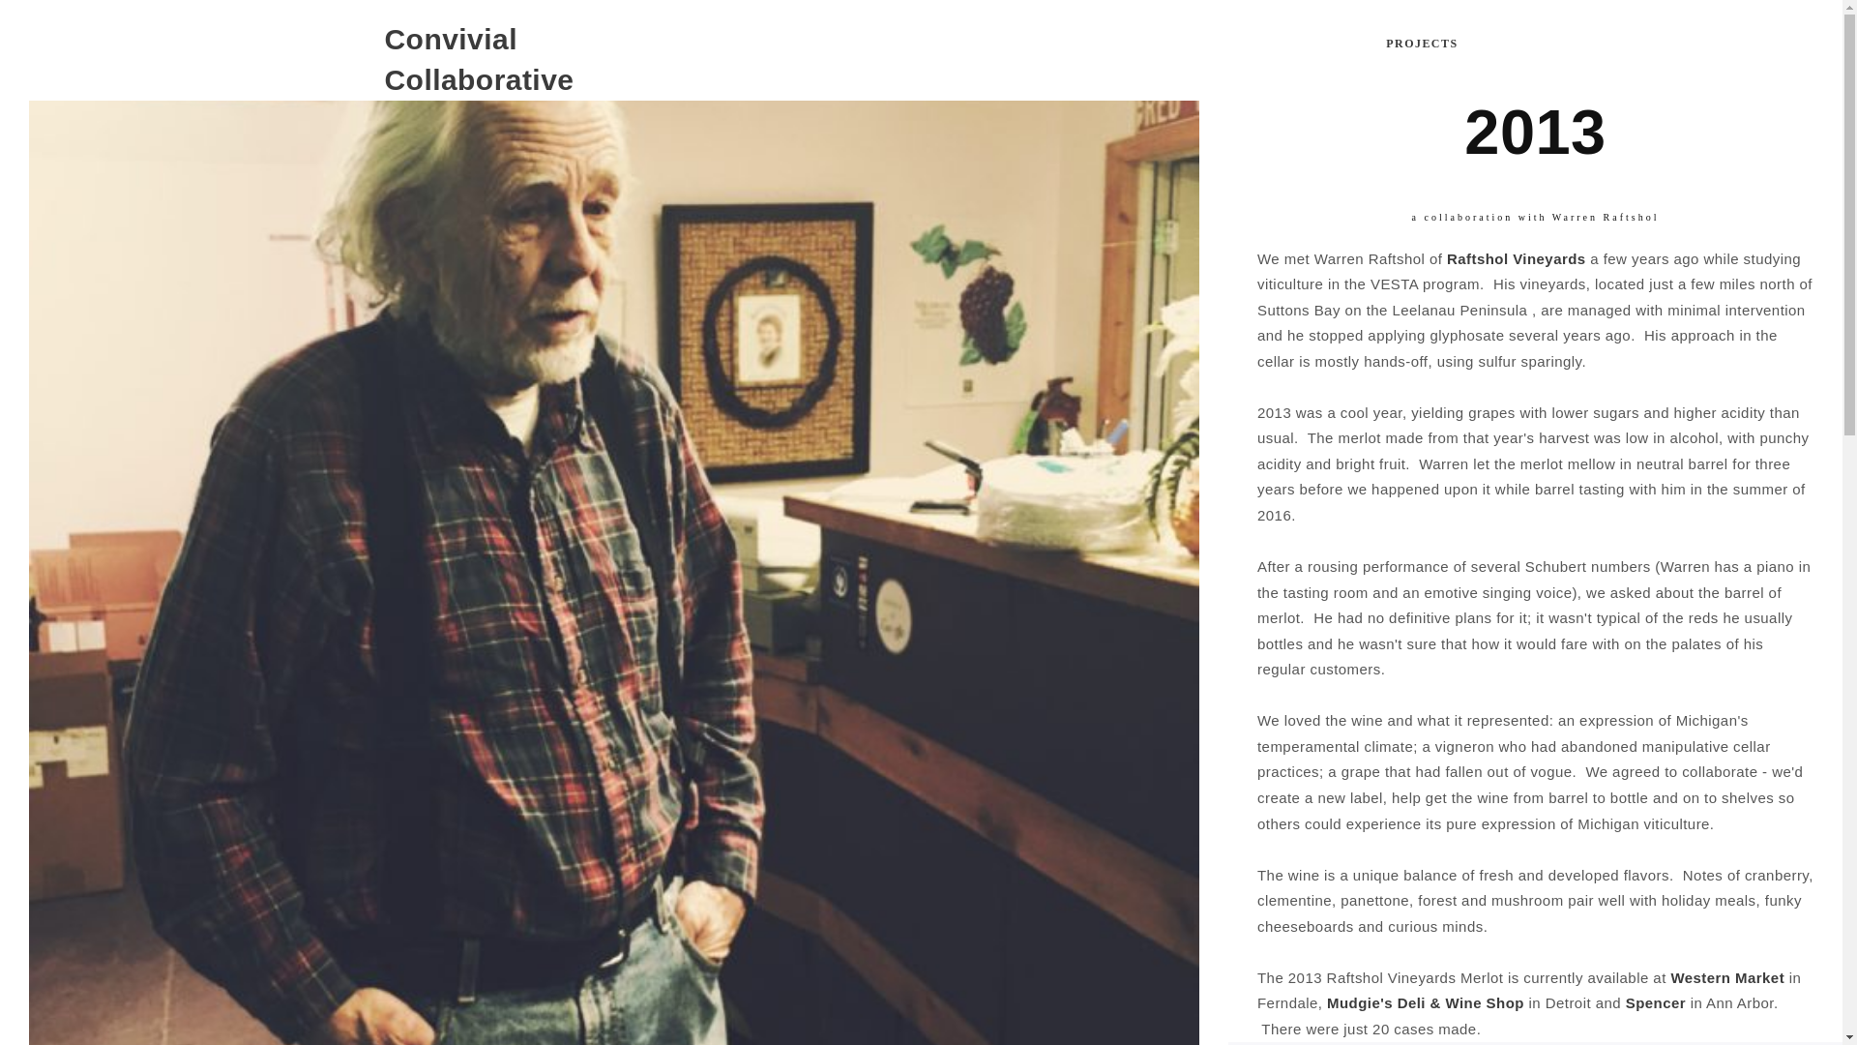 The image size is (1857, 1045). I want to click on Convivial Collaborative, so click(497, 50).